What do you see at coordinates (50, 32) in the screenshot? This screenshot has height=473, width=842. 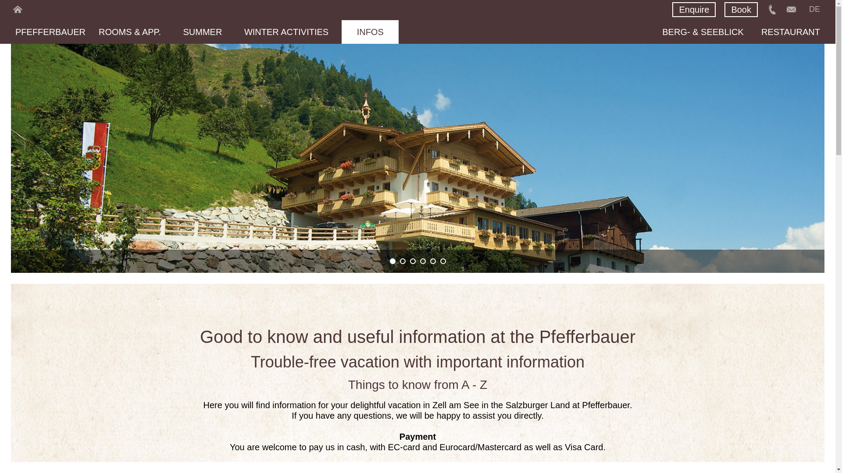 I see `Pfefferbauer` at bounding box center [50, 32].